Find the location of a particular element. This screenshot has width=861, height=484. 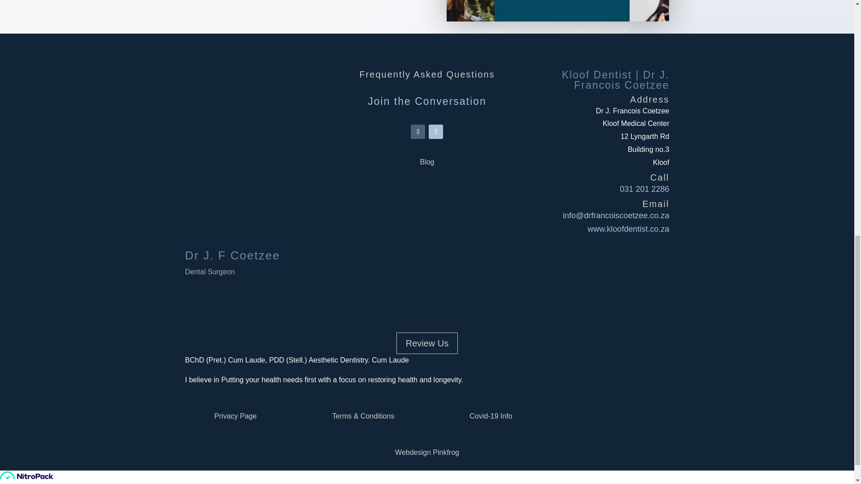

Review Us is located at coordinates (427, 343).